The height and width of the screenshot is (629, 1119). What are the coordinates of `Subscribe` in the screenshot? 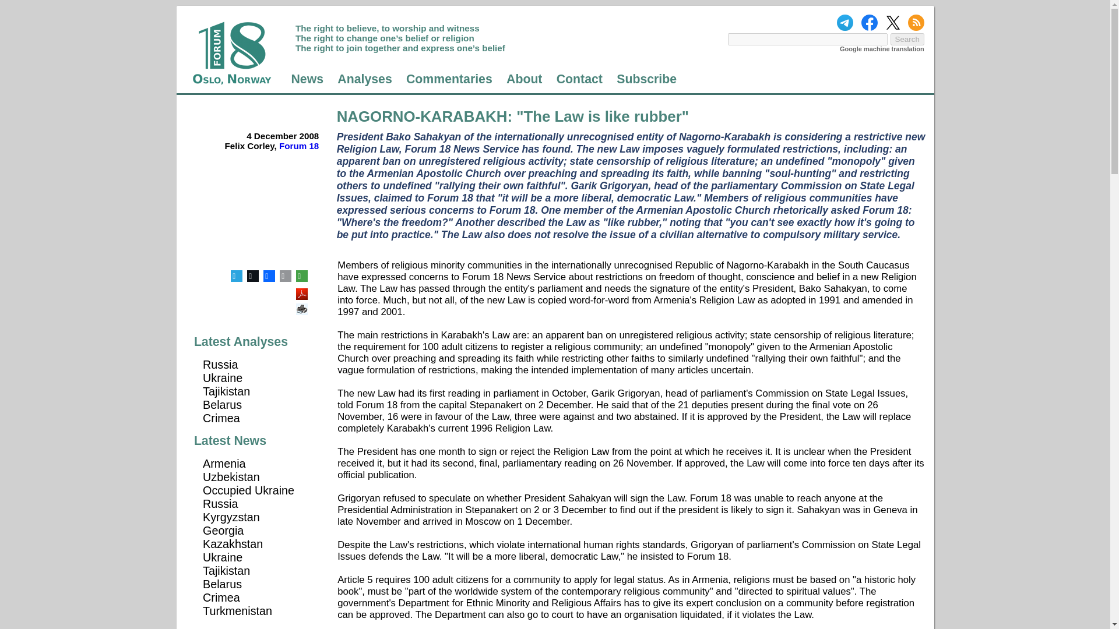 It's located at (646, 79).